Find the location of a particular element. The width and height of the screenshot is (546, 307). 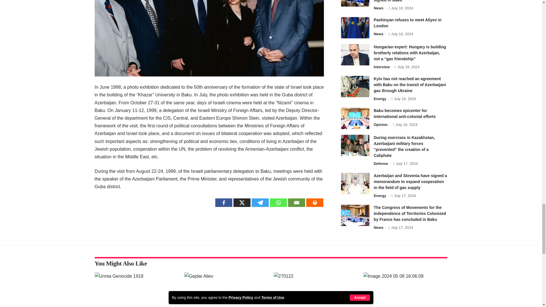

Telegram is located at coordinates (260, 202).